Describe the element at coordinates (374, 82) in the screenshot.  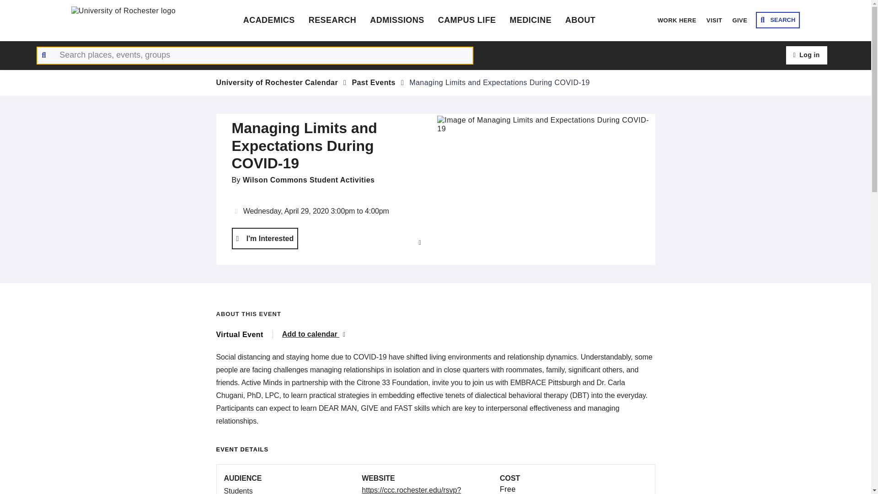
I see `Past Events` at that location.